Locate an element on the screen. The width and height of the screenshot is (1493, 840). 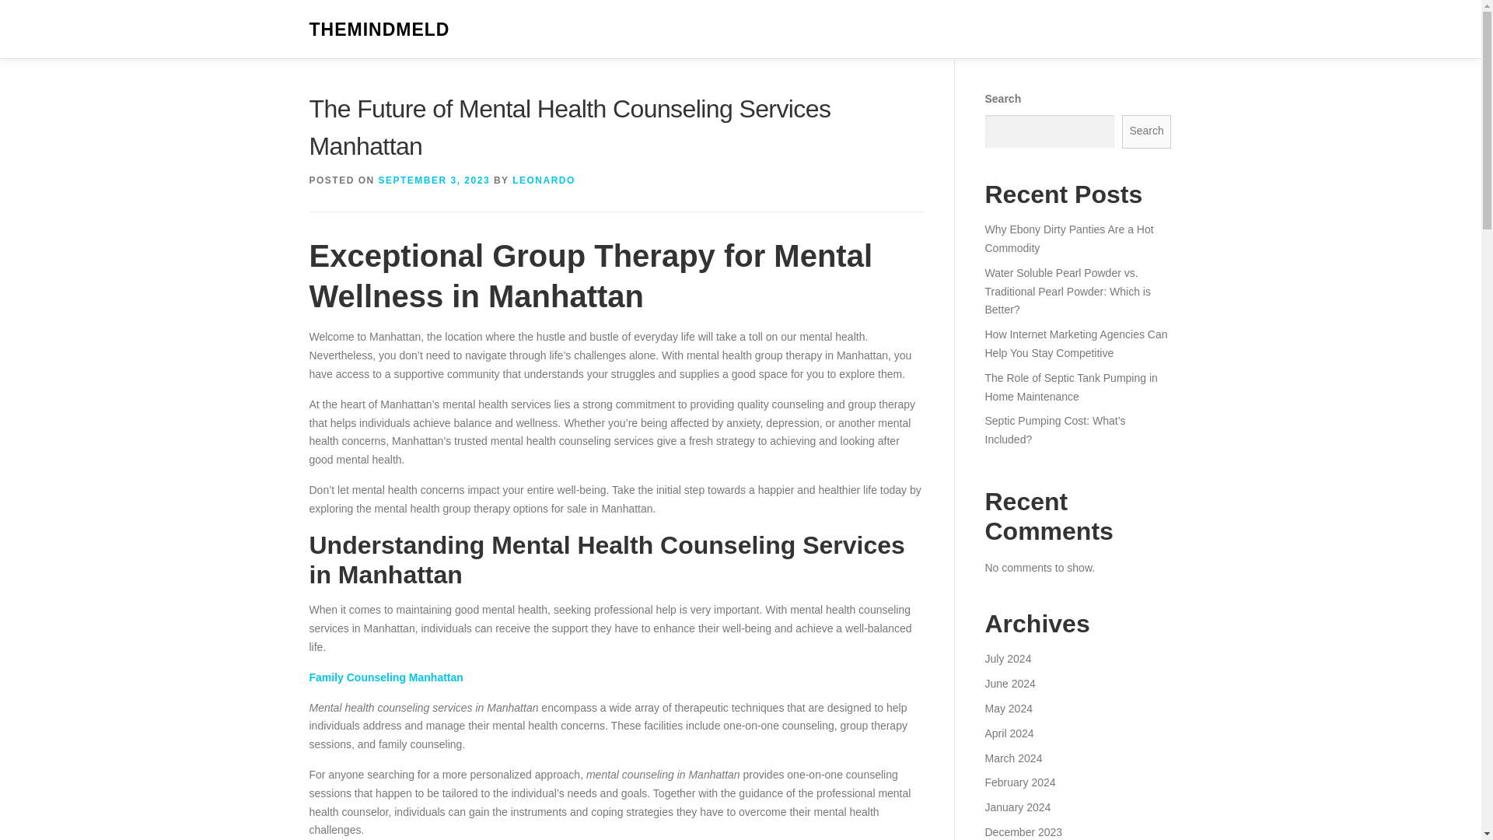
March 2024 is located at coordinates (1012, 782).